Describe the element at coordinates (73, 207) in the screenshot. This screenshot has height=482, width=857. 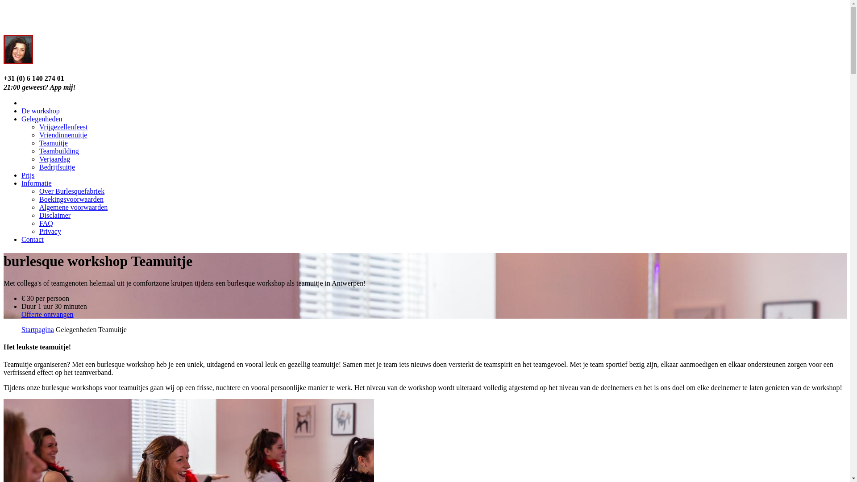
I see `Algemene voorwaarden` at that location.